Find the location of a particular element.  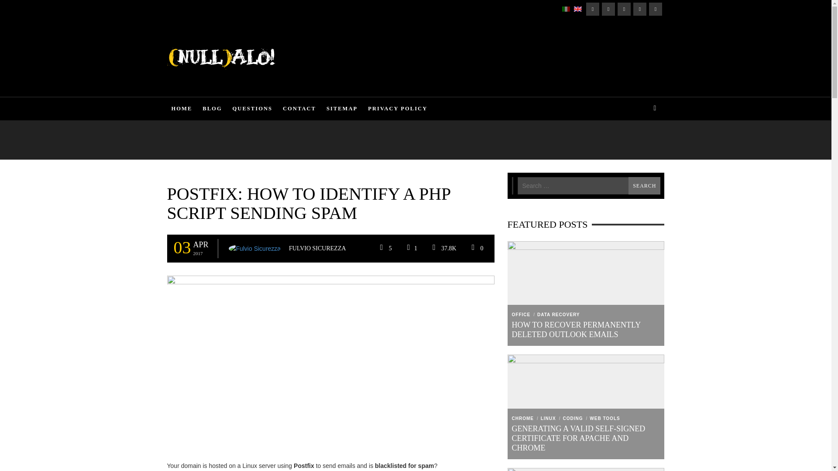

I like this is located at coordinates (411, 248).